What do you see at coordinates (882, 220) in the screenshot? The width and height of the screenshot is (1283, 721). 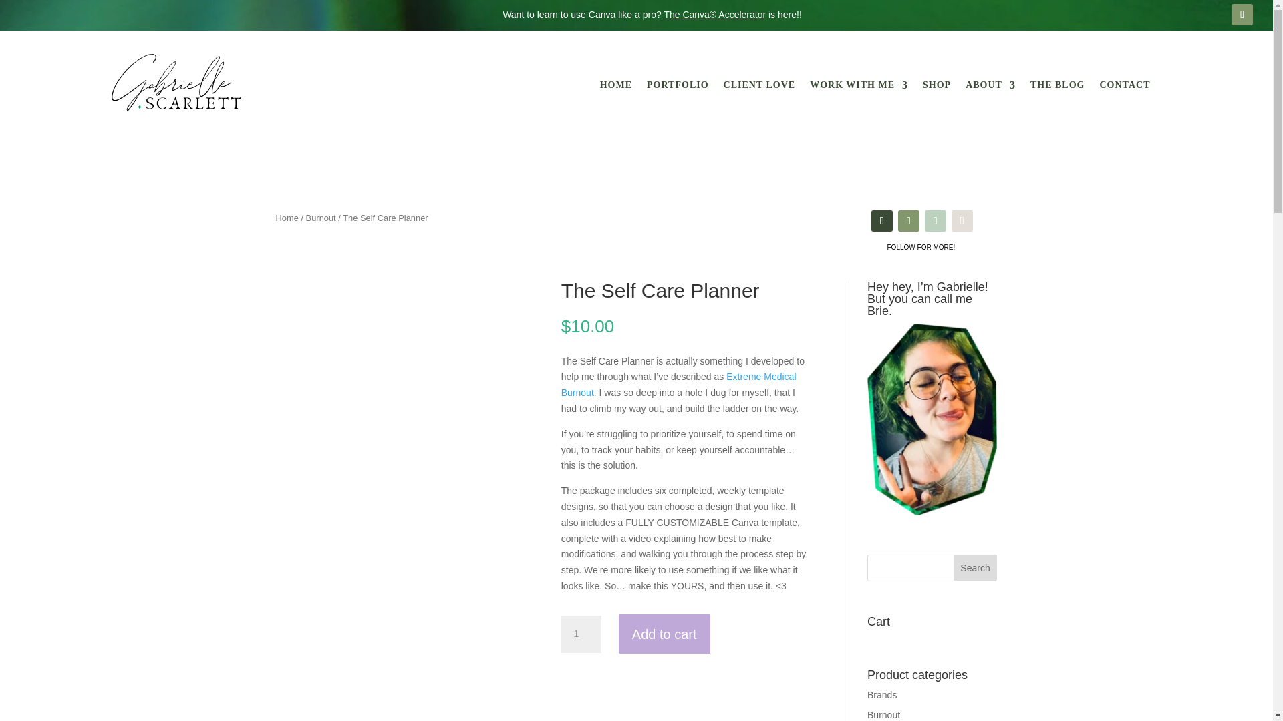 I see `Follow on Facebook` at bounding box center [882, 220].